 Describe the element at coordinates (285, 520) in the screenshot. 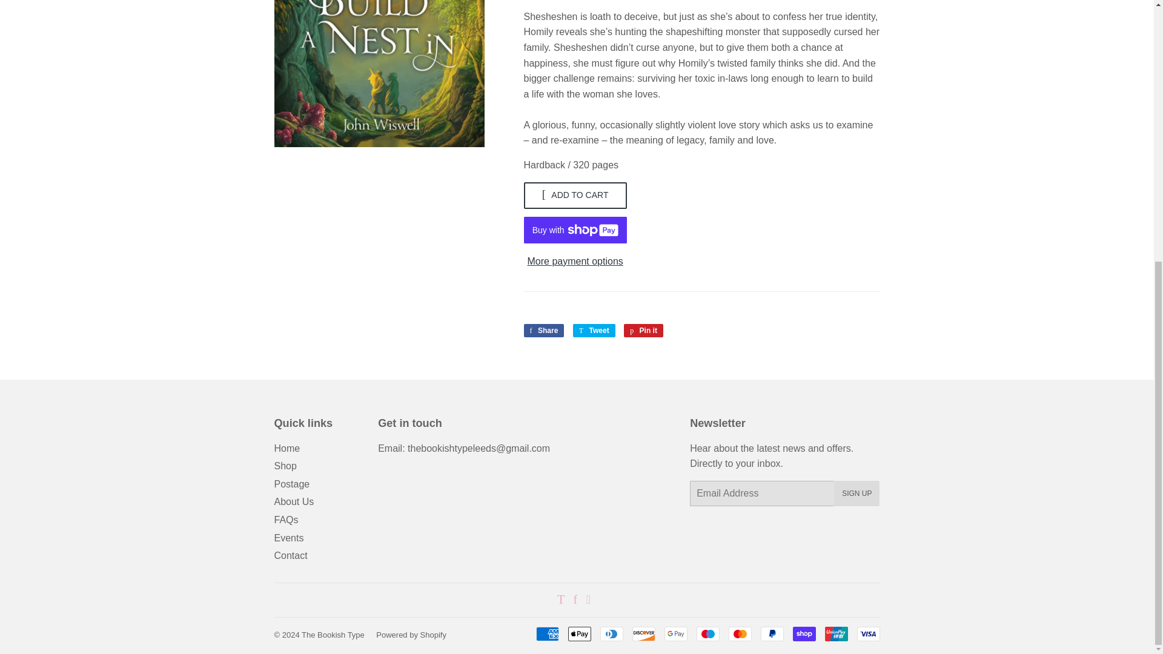

I see `FAQs` at that location.